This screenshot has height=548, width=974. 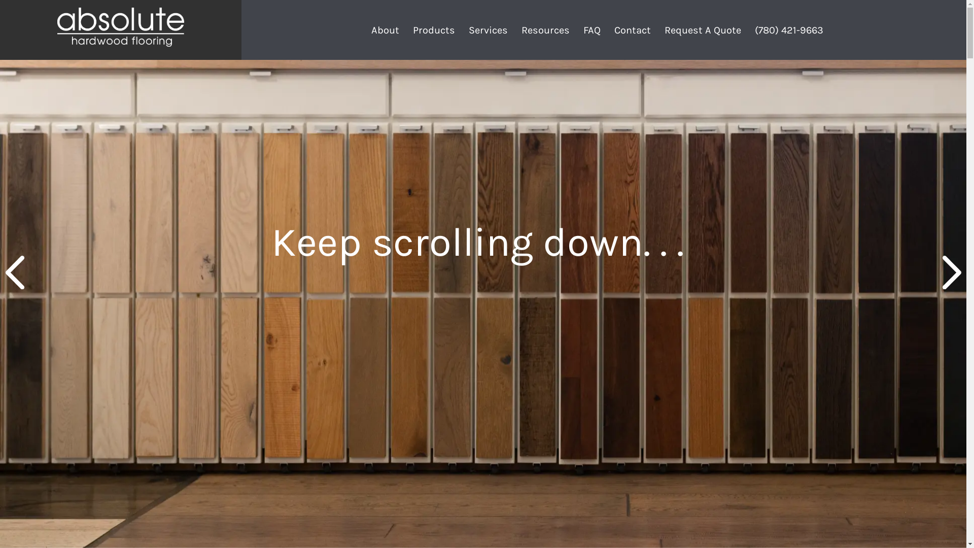 I want to click on Products, so click(x=434, y=30).